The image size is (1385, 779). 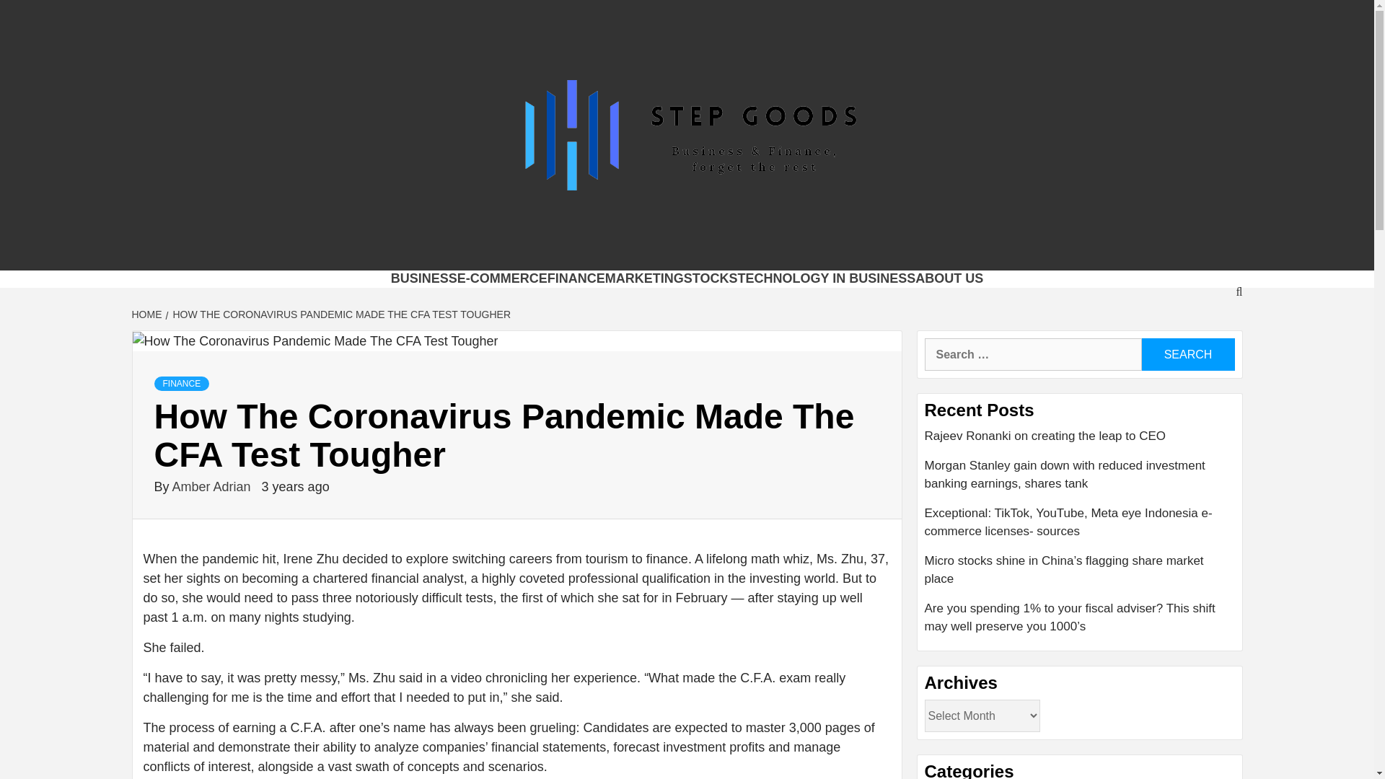 What do you see at coordinates (182, 384) in the screenshot?
I see `FINANCE` at bounding box center [182, 384].